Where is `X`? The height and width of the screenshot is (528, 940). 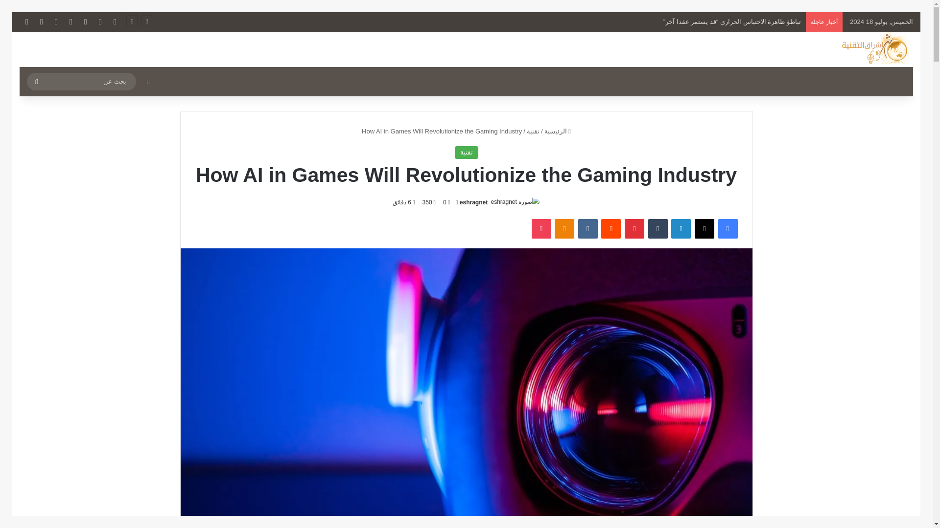
X is located at coordinates (100, 22).